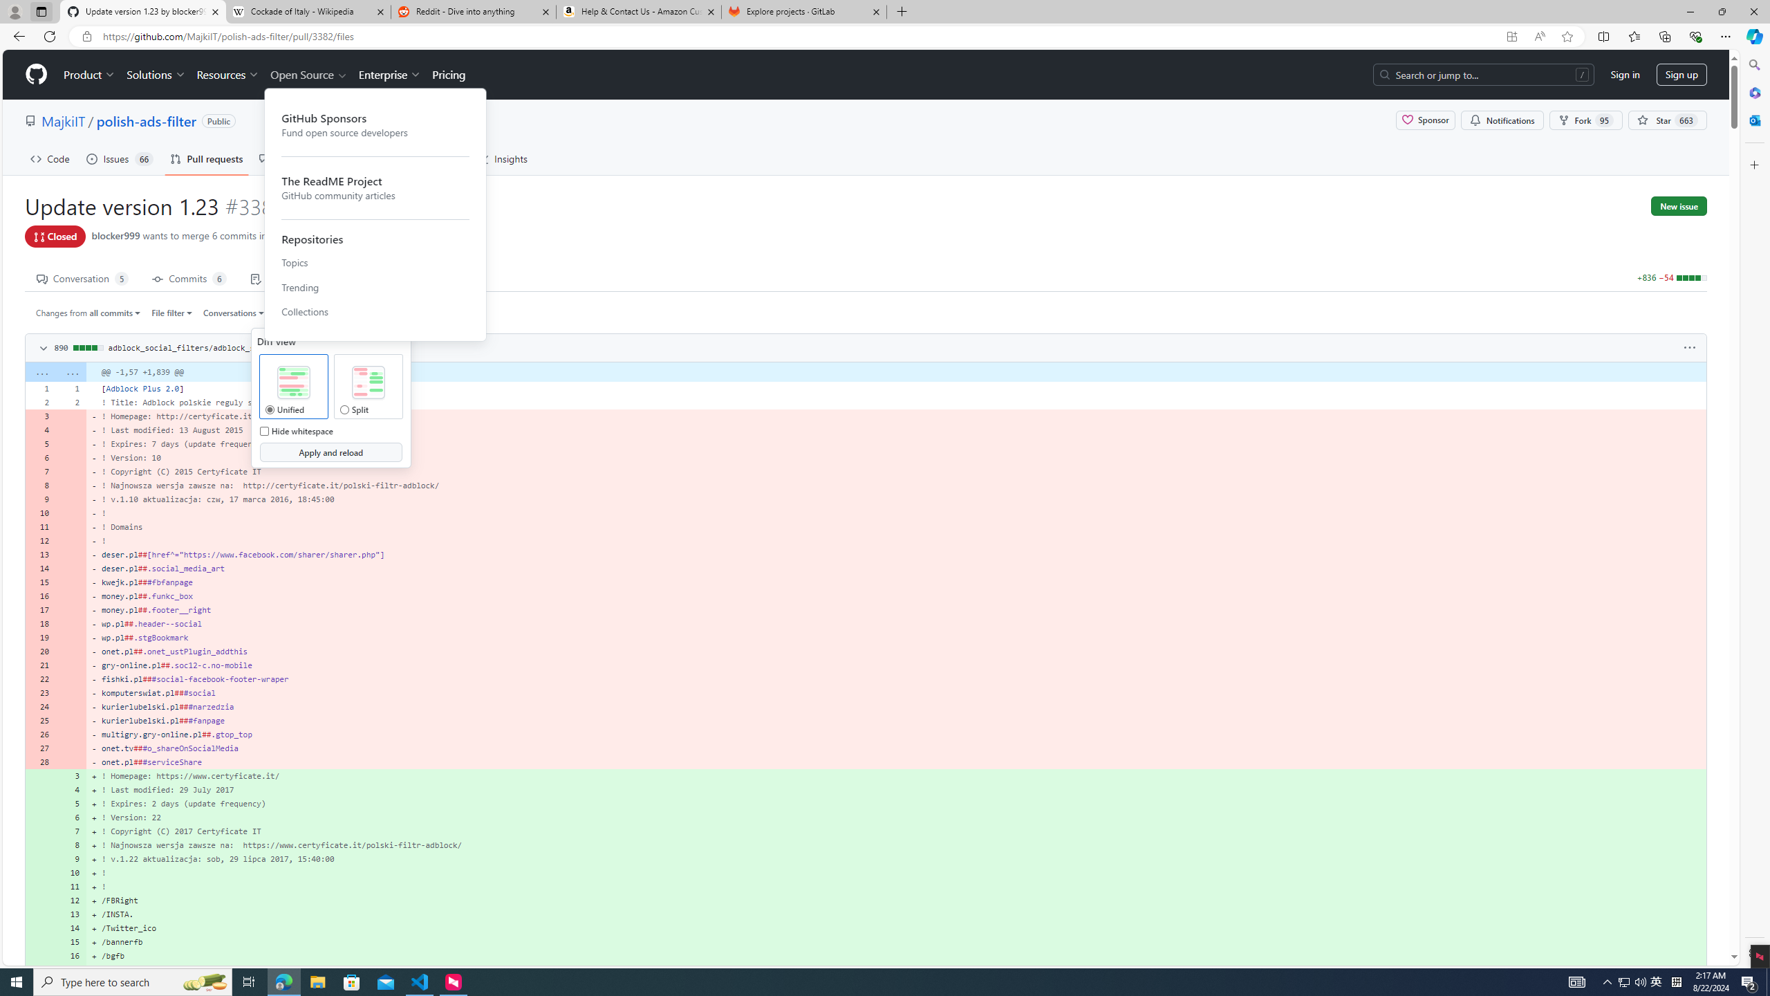  What do you see at coordinates (896, 804) in the screenshot?
I see `+ ! Expires: 2 days (update frequency) ` at bounding box center [896, 804].